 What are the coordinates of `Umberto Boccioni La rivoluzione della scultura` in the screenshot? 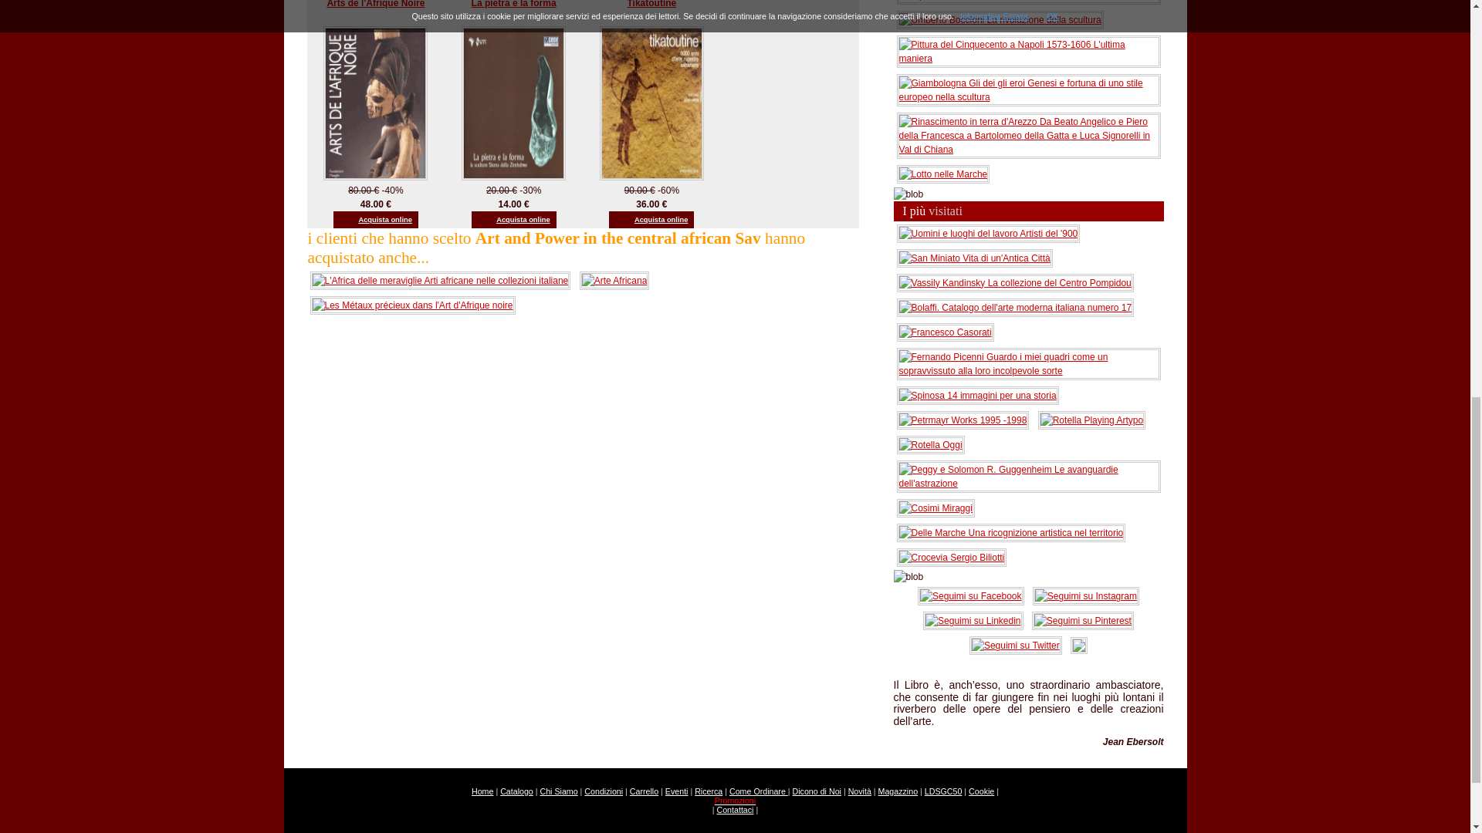 It's located at (1000, 19).